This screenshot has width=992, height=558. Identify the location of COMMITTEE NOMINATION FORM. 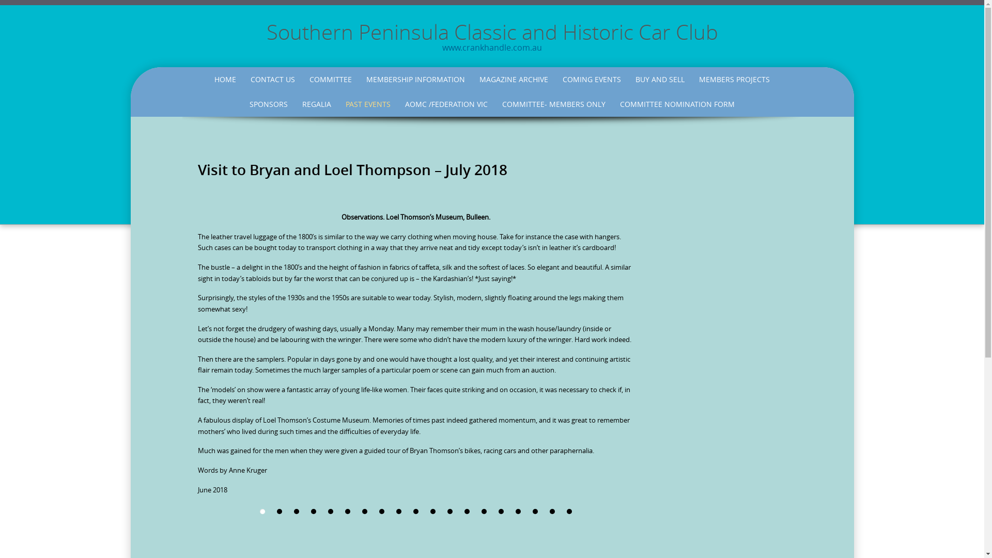
(677, 104).